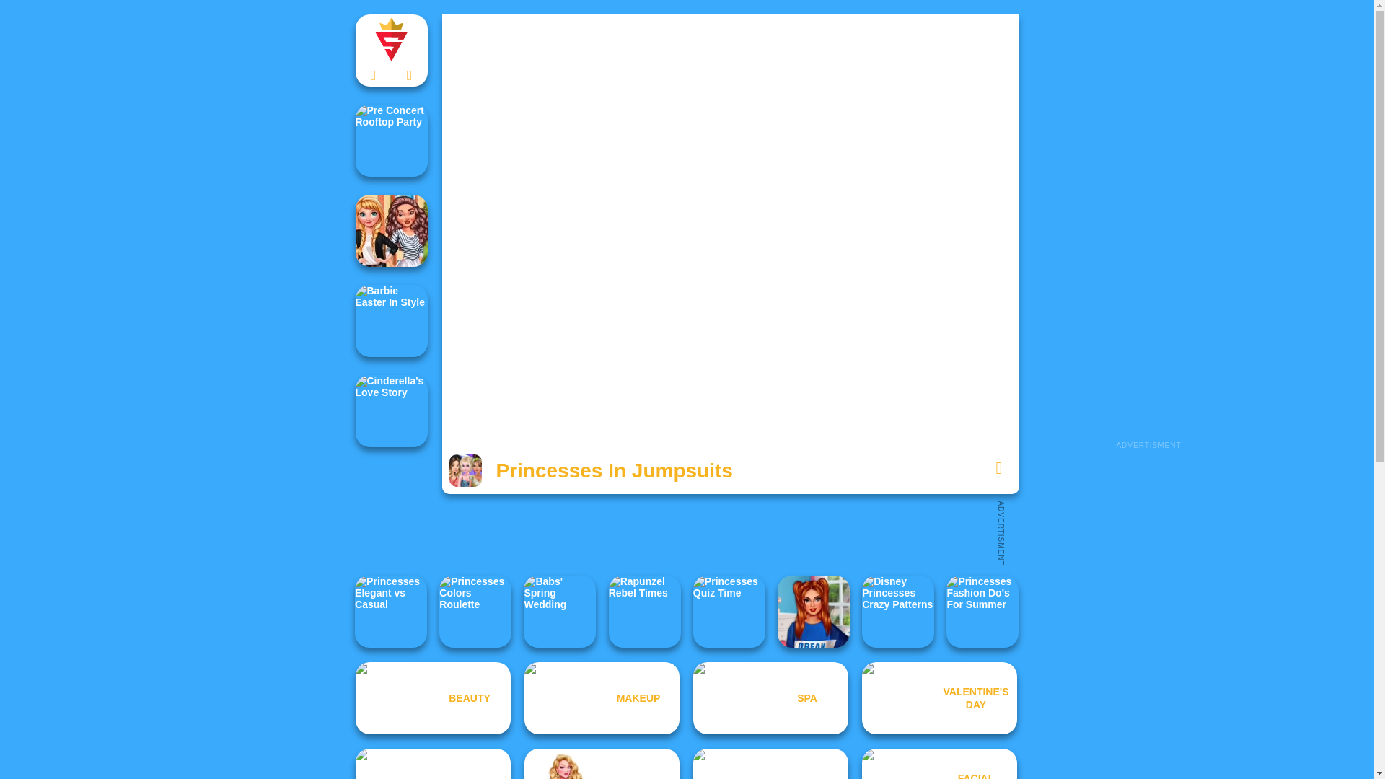  What do you see at coordinates (559, 612) in the screenshot?
I see `Babs' Spring Wedding` at bounding box center [559, 612].